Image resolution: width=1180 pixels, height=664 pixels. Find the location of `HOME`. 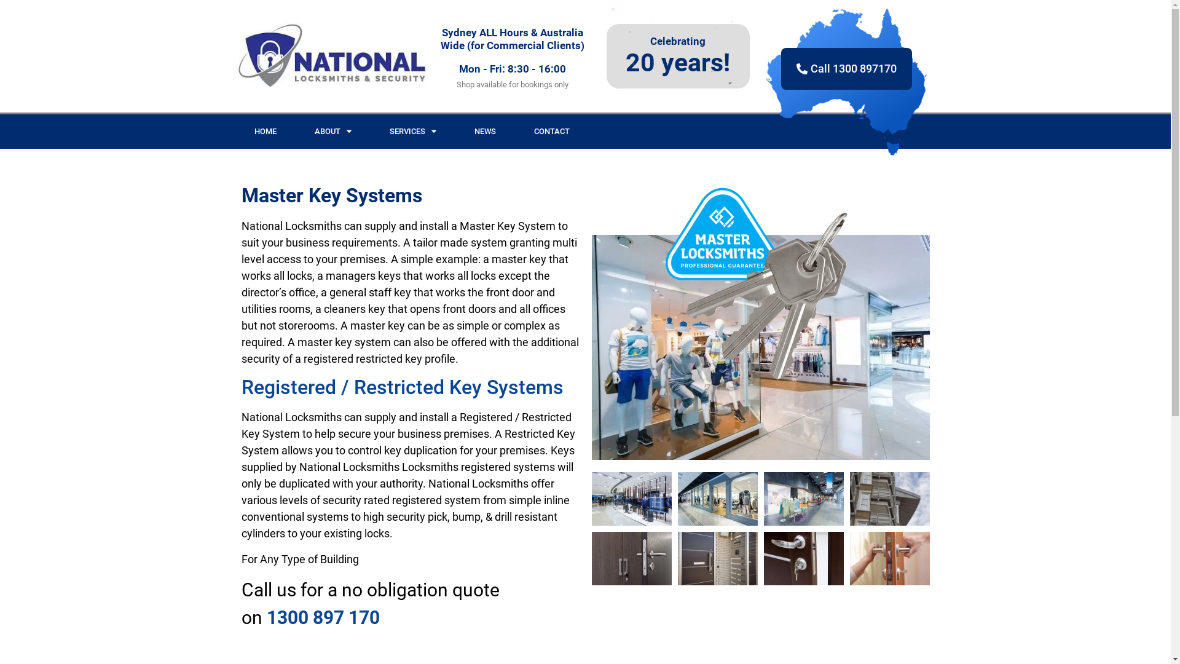

HOME is located at coordinates (265, 132).